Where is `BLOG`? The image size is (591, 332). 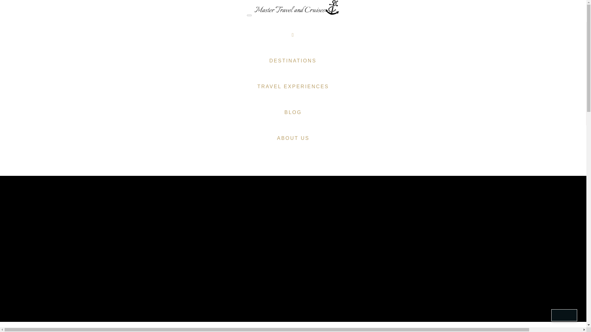
BLOG is located at coordinates (293, 113).